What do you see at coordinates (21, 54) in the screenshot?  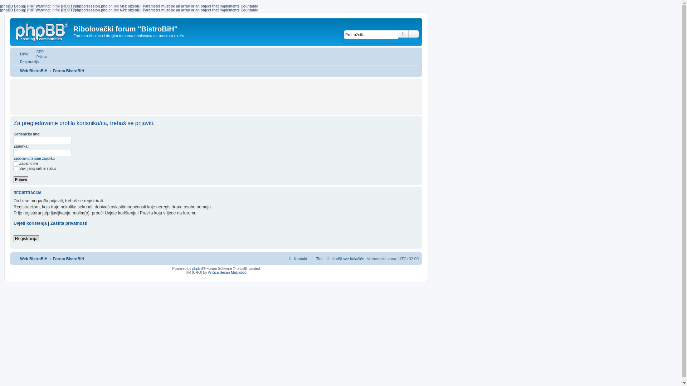 I see `Linki` at bounding box center [21, 54].